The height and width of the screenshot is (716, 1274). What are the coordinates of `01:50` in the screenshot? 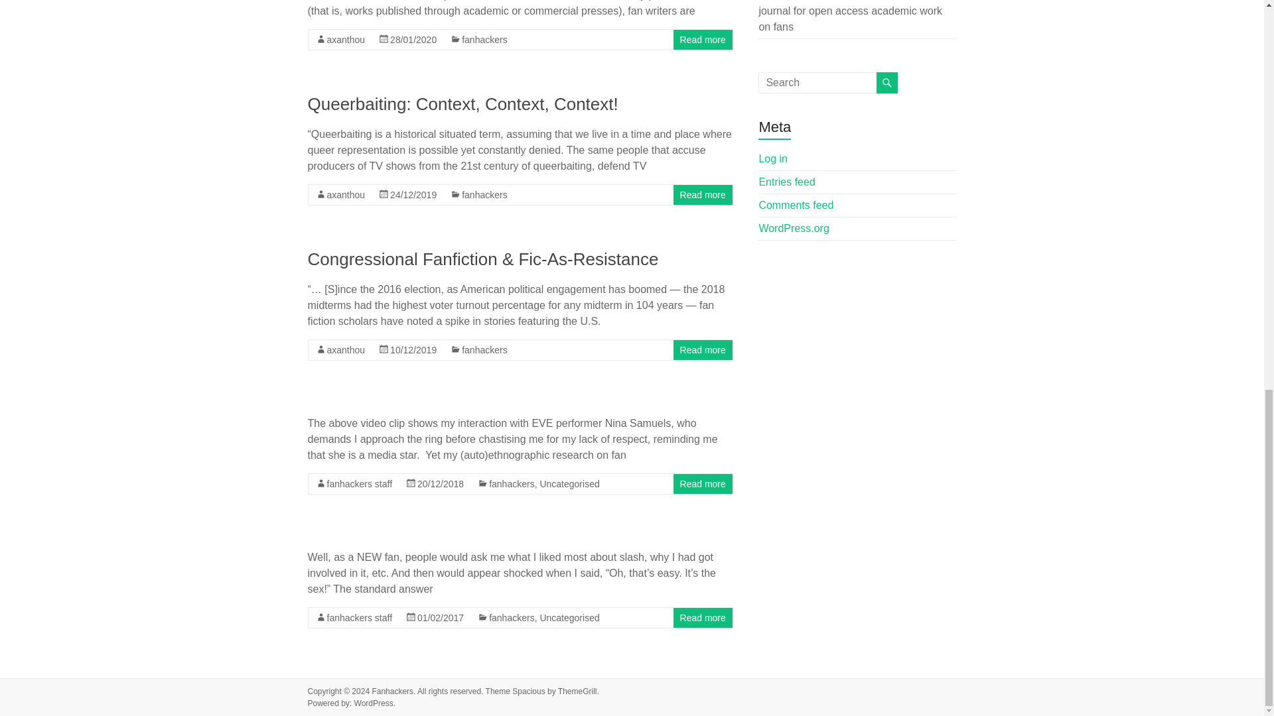 It's located at (413, 349).